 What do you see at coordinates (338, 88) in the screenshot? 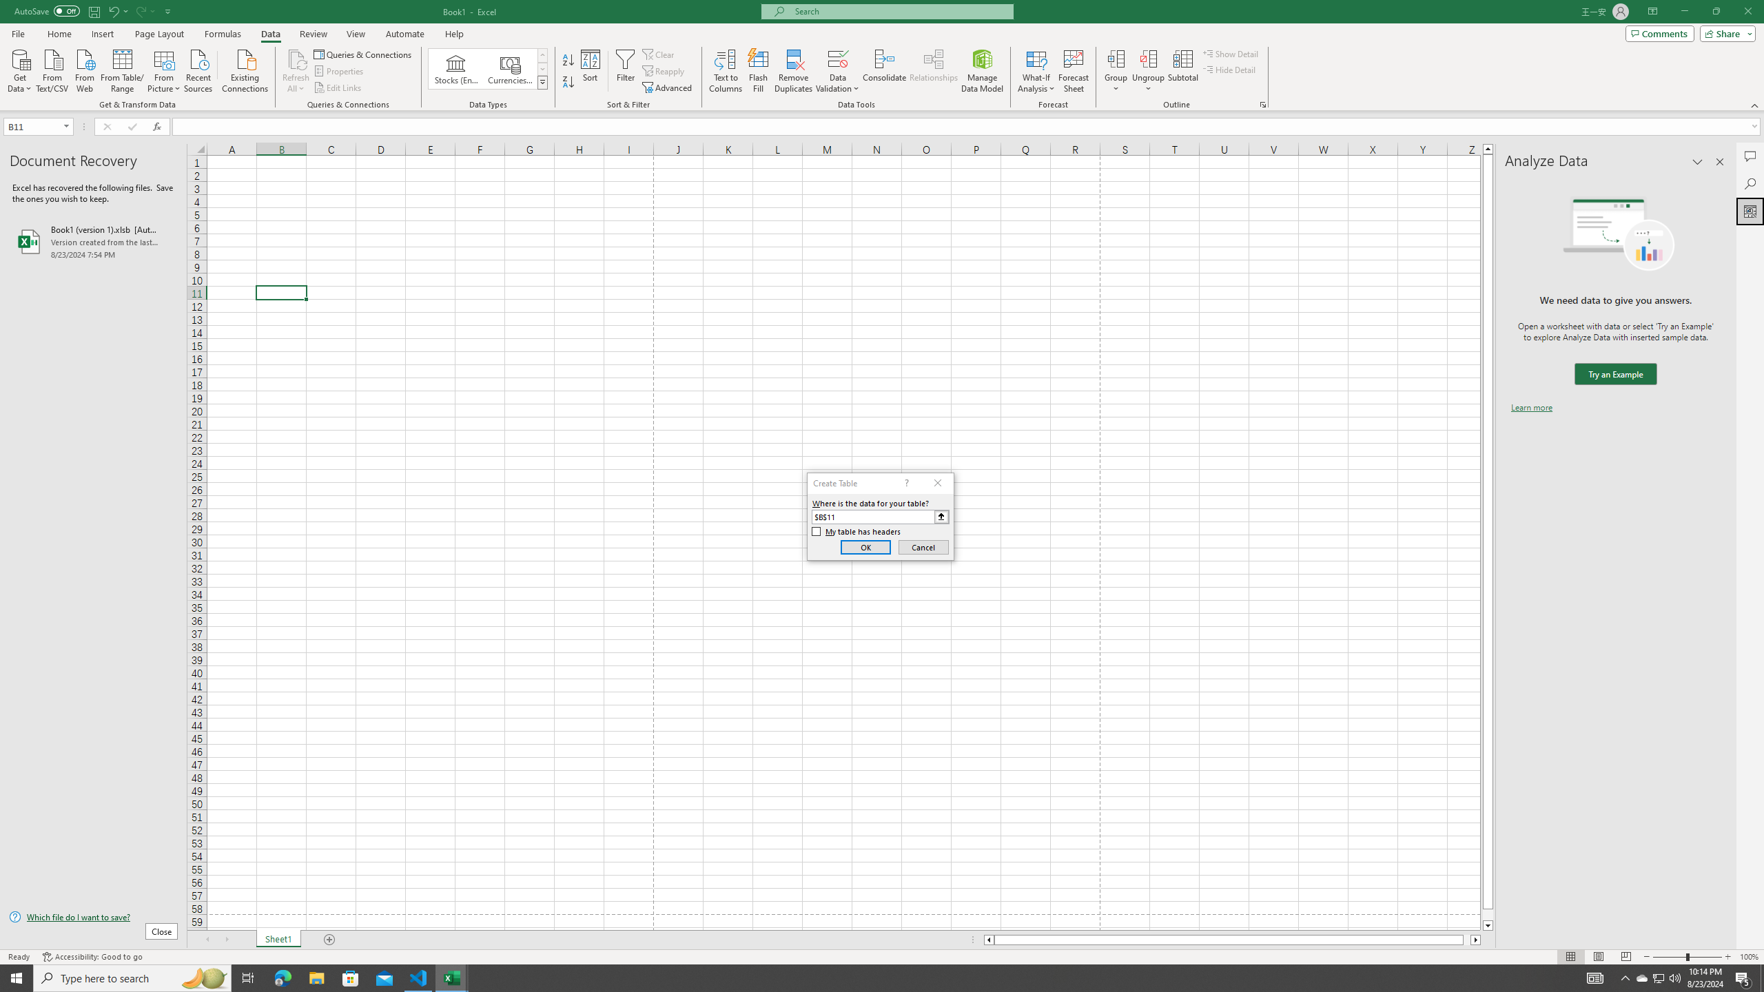
I see `Edit Links` at bounding box center [338, 88].